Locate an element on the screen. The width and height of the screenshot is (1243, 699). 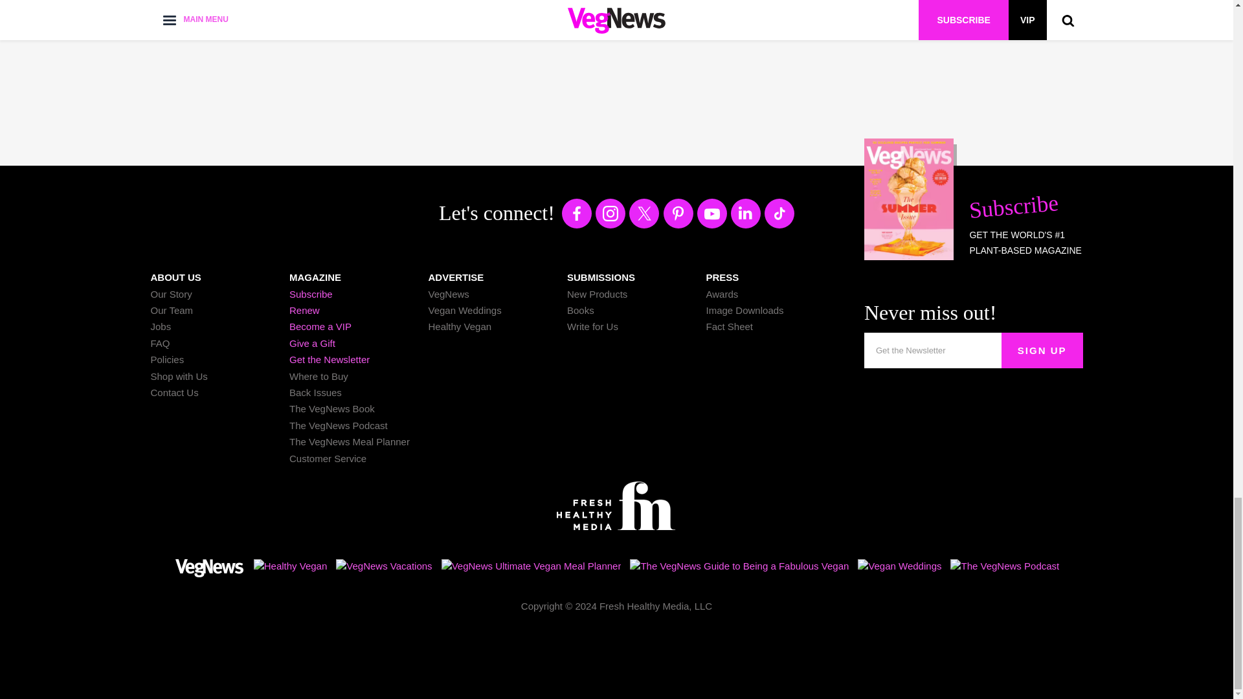
Sign Up is located at coordinates (1042, 351).